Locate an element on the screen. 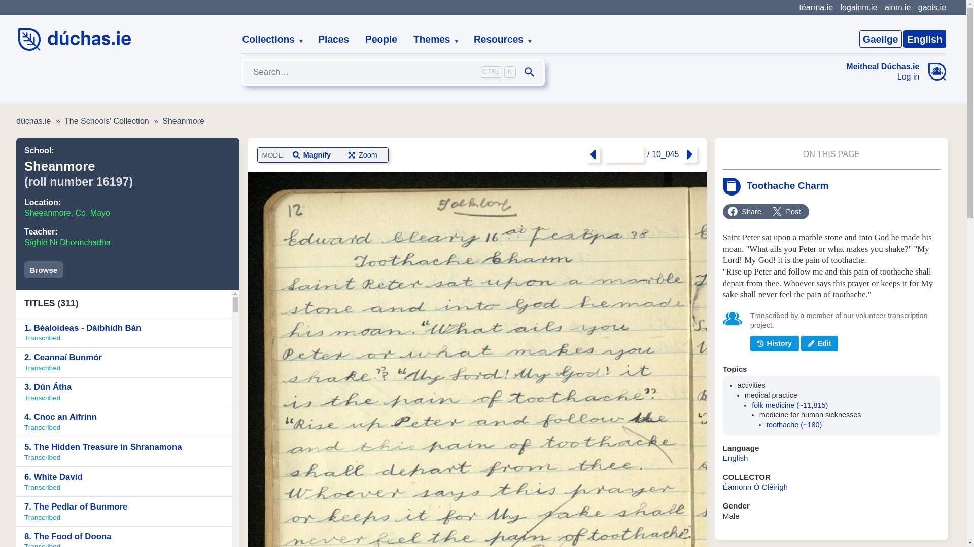 This screenshot has width=974, height=547. Log in is located at coordinates (883, 76).